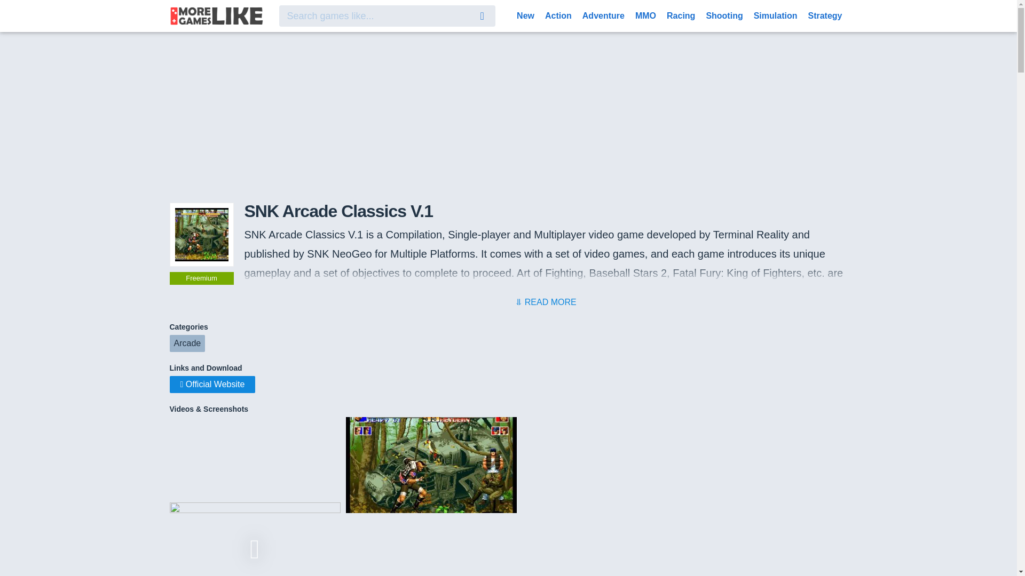 The image size is (1025, 576). I want to click on Simulation, so click(775, 15).